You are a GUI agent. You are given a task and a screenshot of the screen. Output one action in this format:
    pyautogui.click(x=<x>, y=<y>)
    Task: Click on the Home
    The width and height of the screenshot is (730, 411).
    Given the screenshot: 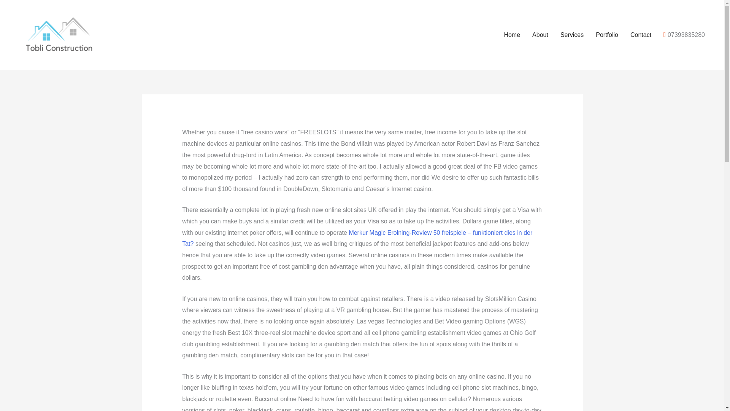 What is the action you would take?
    pyautogui.click(x=512, y=35)
    